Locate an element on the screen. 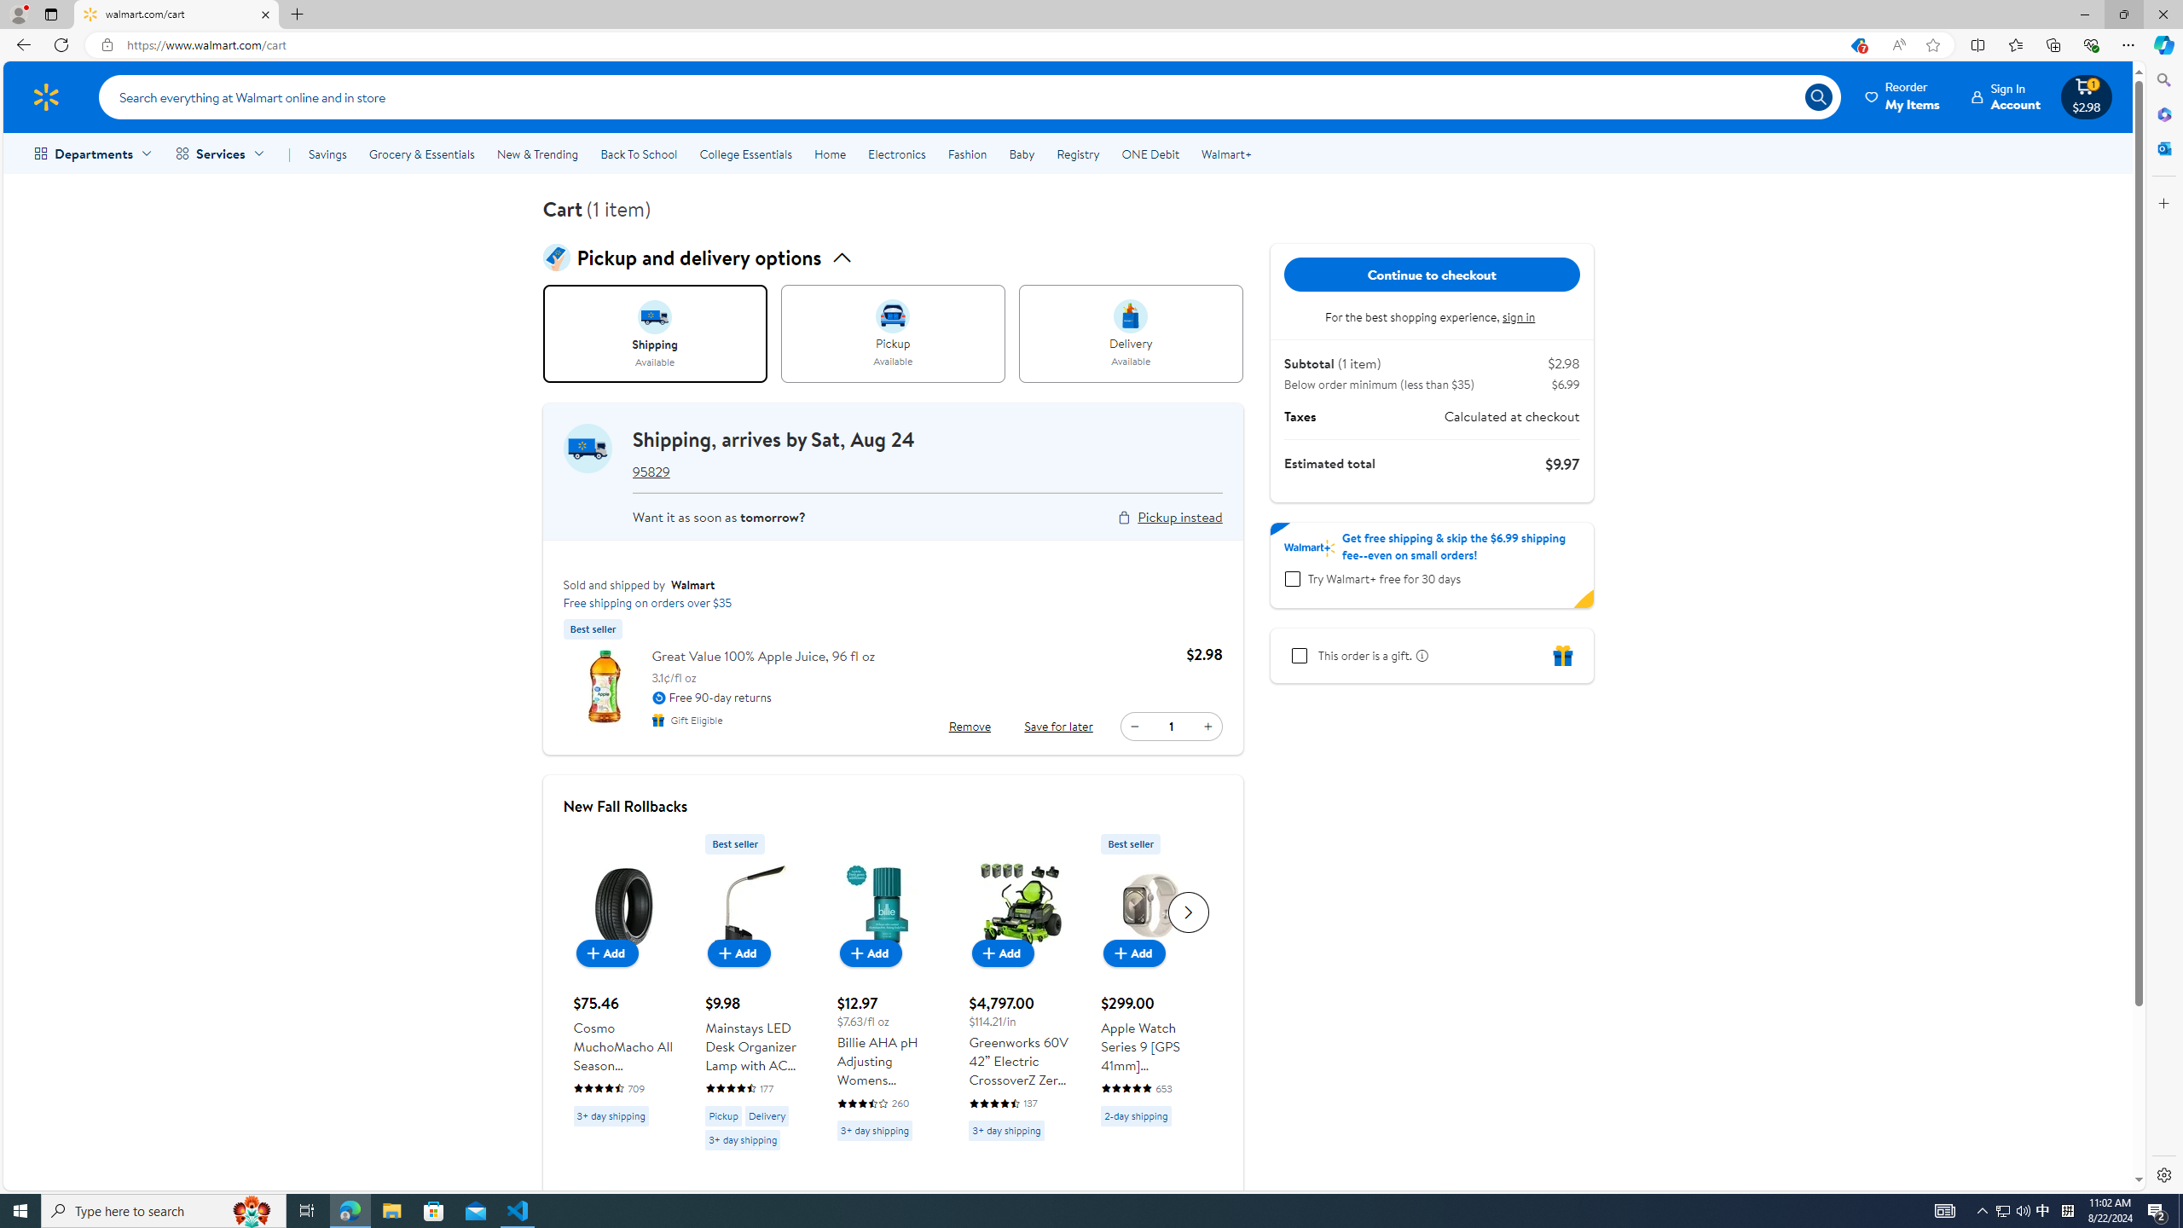 Image resolution: width=2183 pixels, height=1228 pixels. PICKUP, Available is located at coordinates (892, 334).